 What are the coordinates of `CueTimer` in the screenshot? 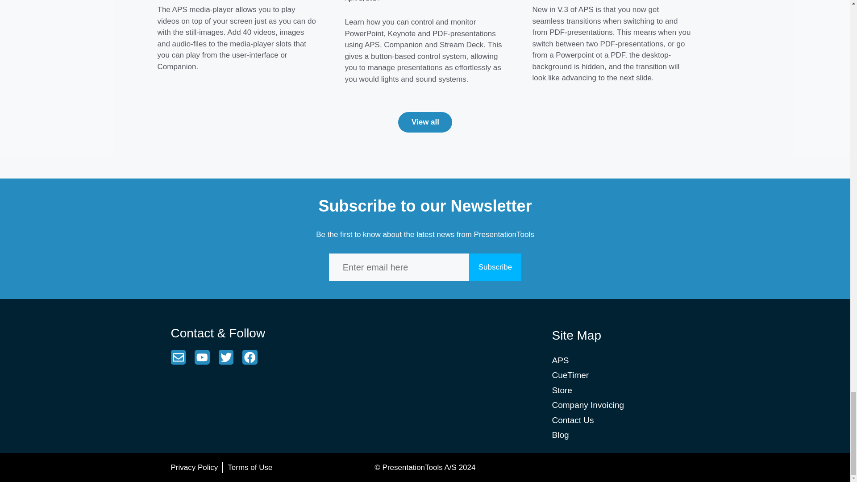 It's located at (570, 375).